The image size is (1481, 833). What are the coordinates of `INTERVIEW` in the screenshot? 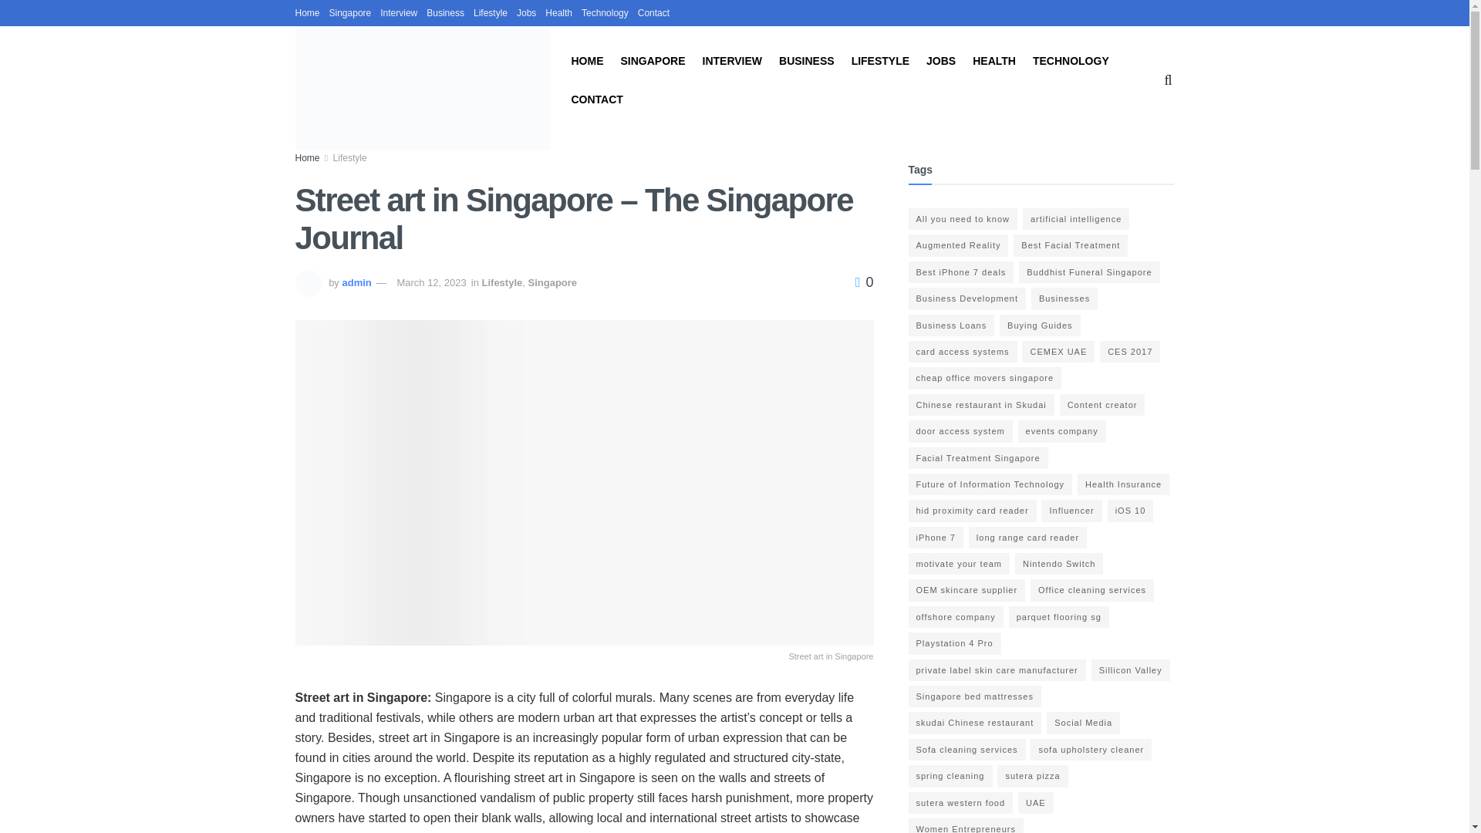 It's located at (732, 60).